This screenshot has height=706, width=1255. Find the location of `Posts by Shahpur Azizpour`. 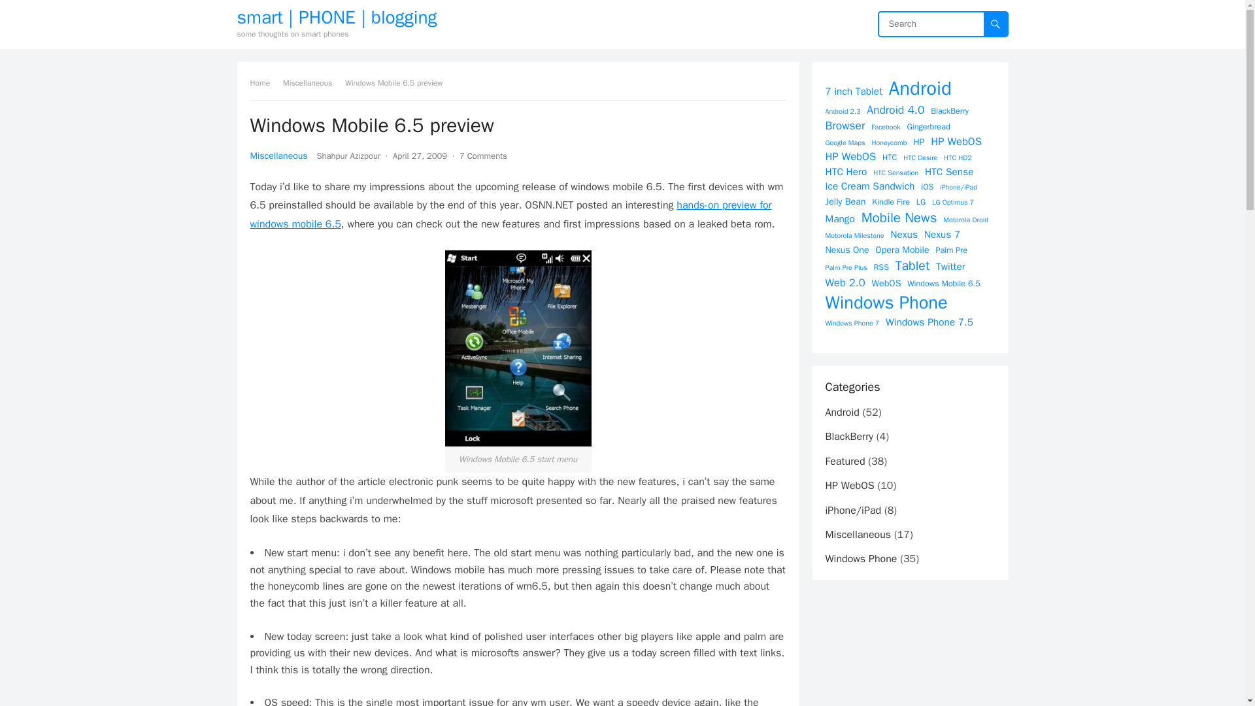

Posts by Shahpur Azizpour is located at coordinates (348, 156).